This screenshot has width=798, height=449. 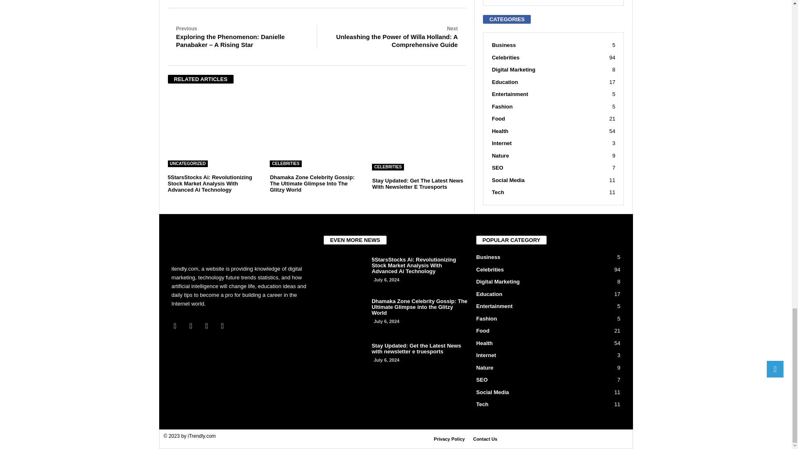 I want to click on UNCATEGORIZED, so click(x=187, y=163).